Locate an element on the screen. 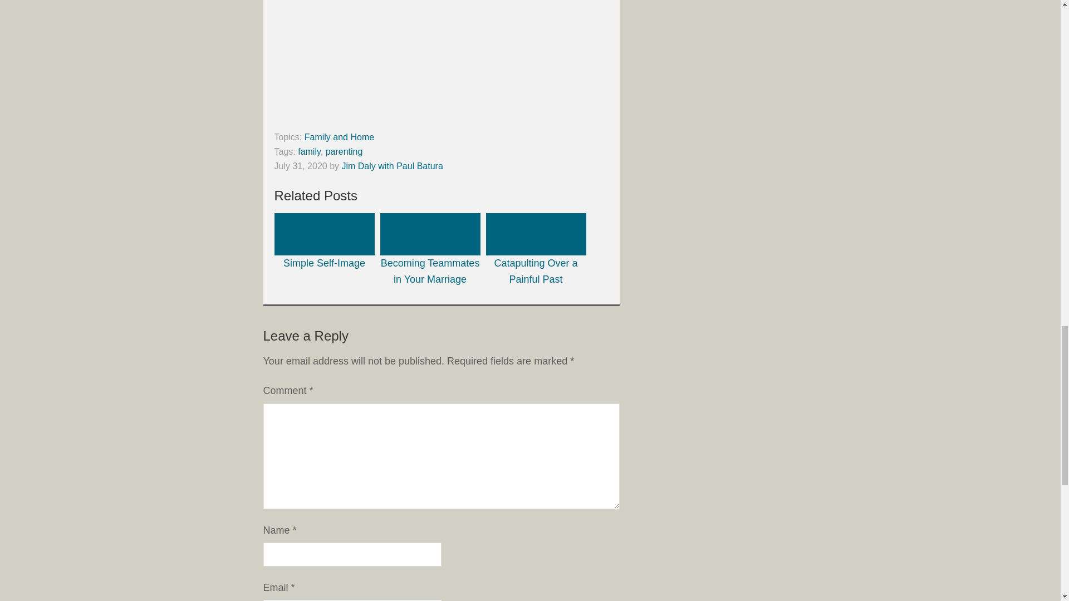 The image size is (1069, 601). Jim Daly with Paul Batura is located at coordinates (391, 166).